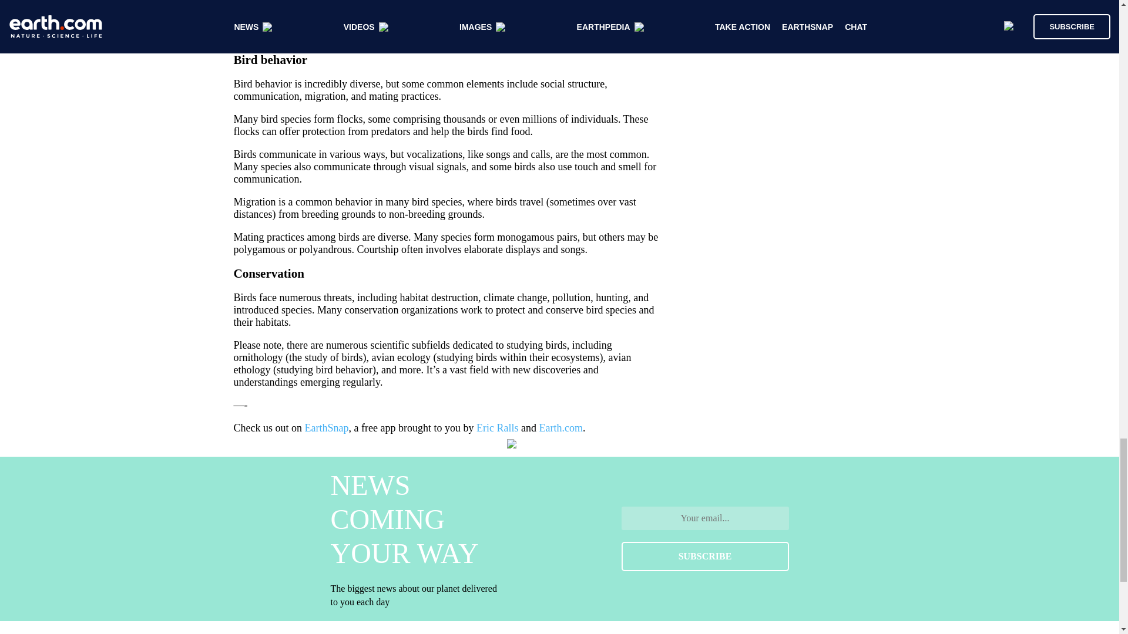  What do you see at coordinates (560, 427) in the screenshot?
I see `Earth.com` at bounding box center [560, 427].